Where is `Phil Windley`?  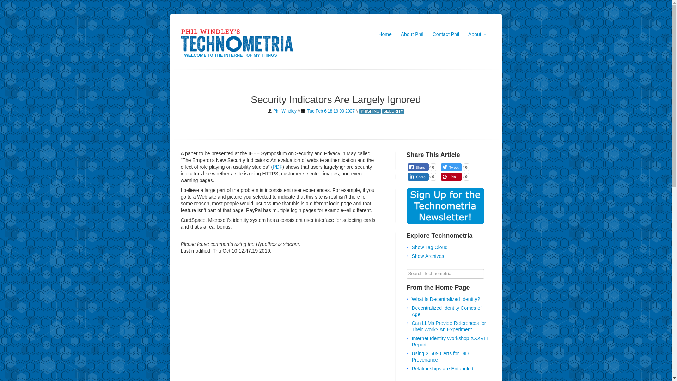 Phil Windley is located at coordinates (285, 111).